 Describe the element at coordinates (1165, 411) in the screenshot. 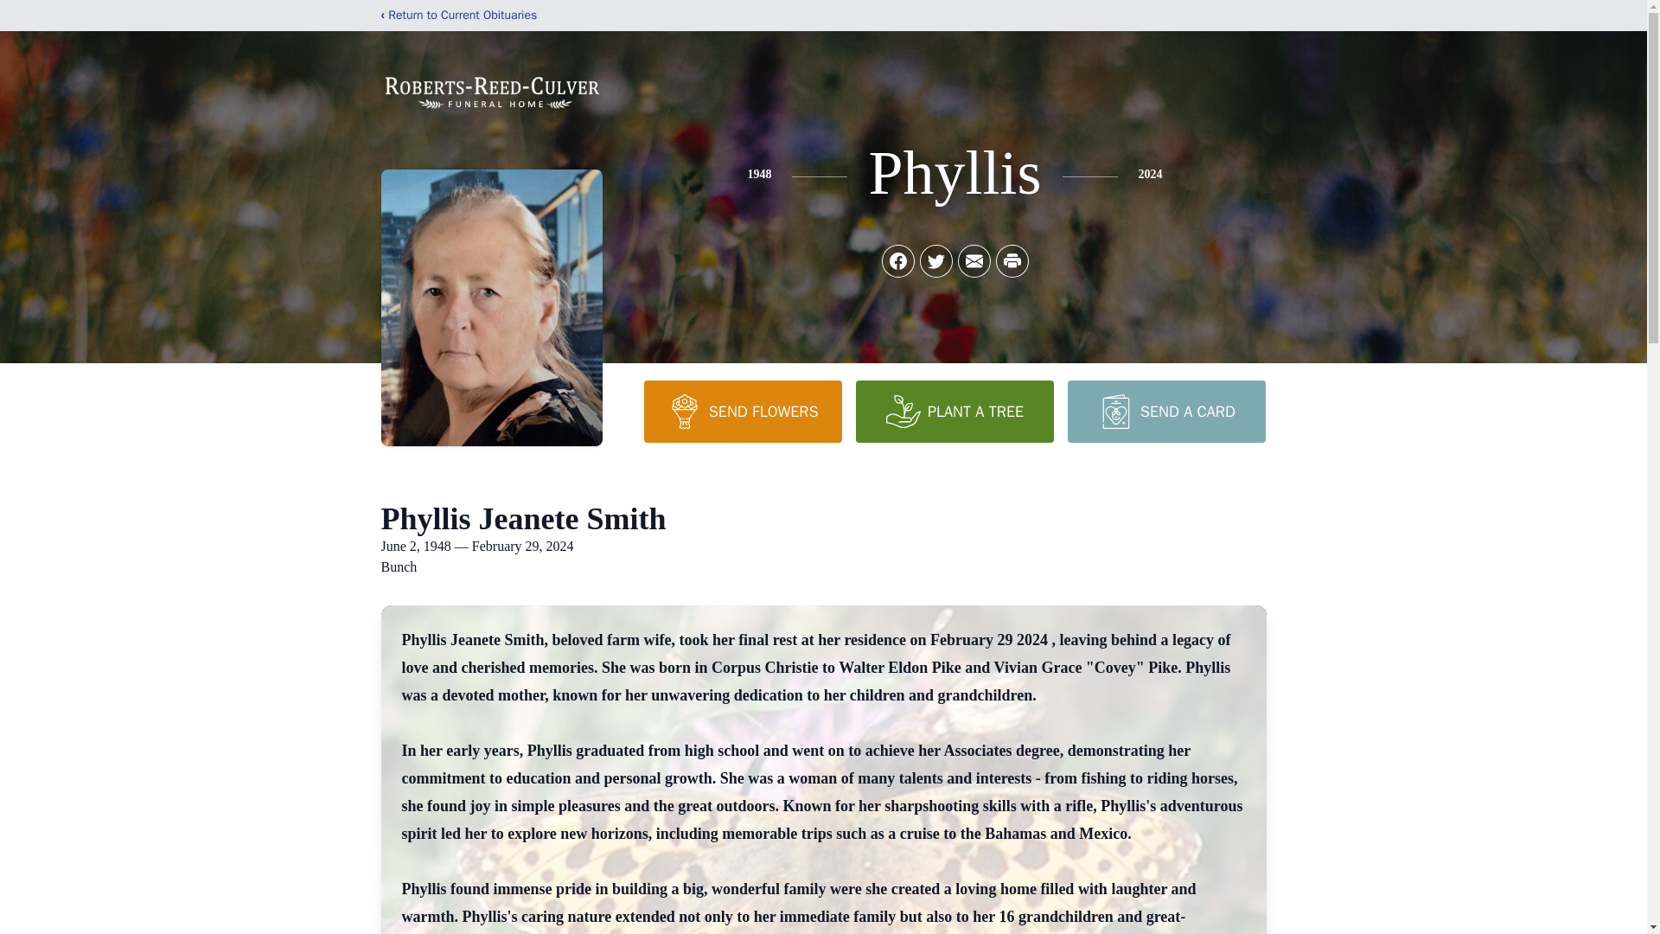

I see `SEND A CARD` at that location.